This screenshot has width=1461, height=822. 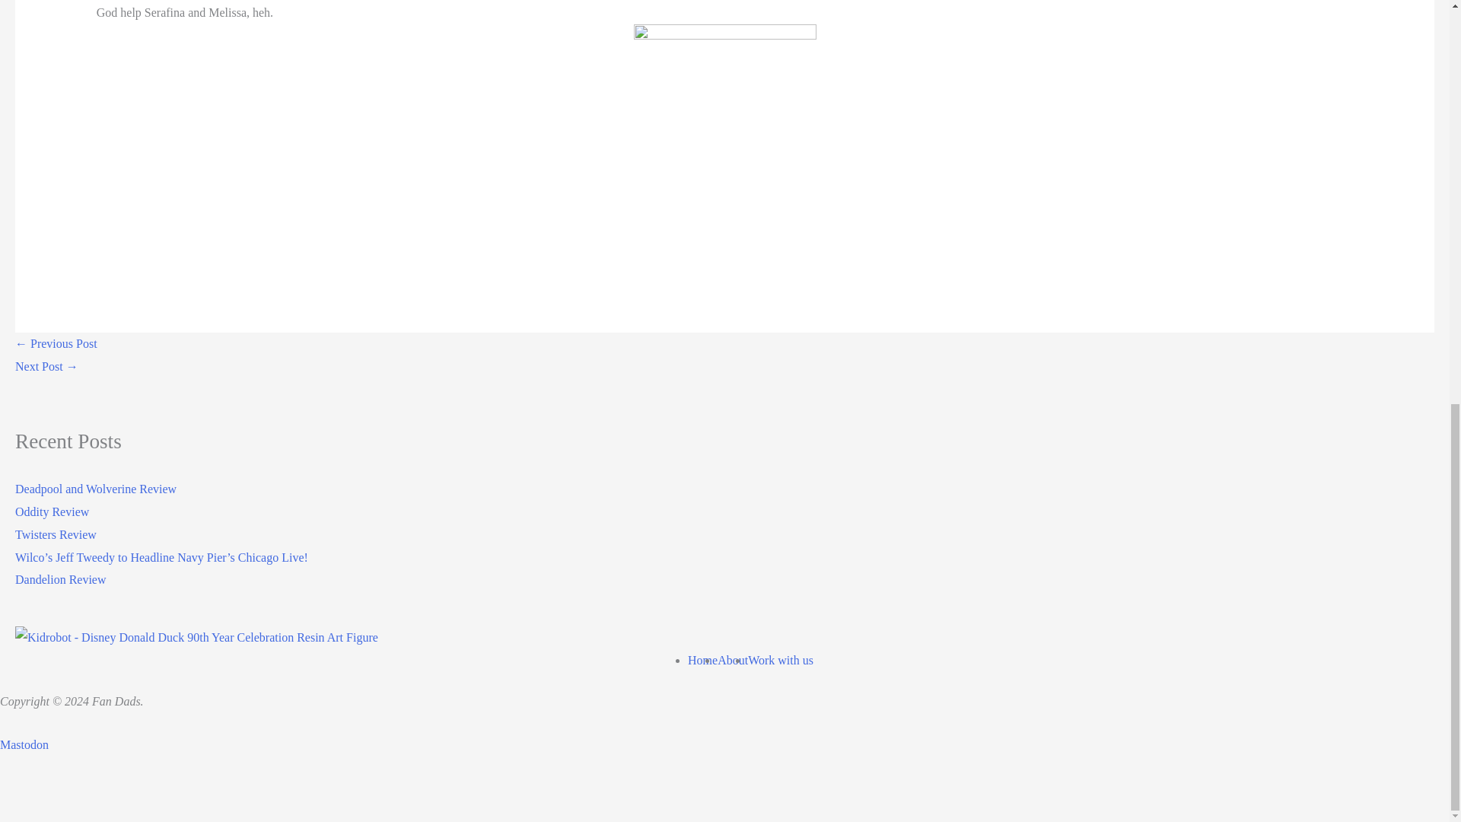 What do you see at coordinates (55, 534) in the screenshot?
I see `Twisters Review` at bounding box center [55, 534].